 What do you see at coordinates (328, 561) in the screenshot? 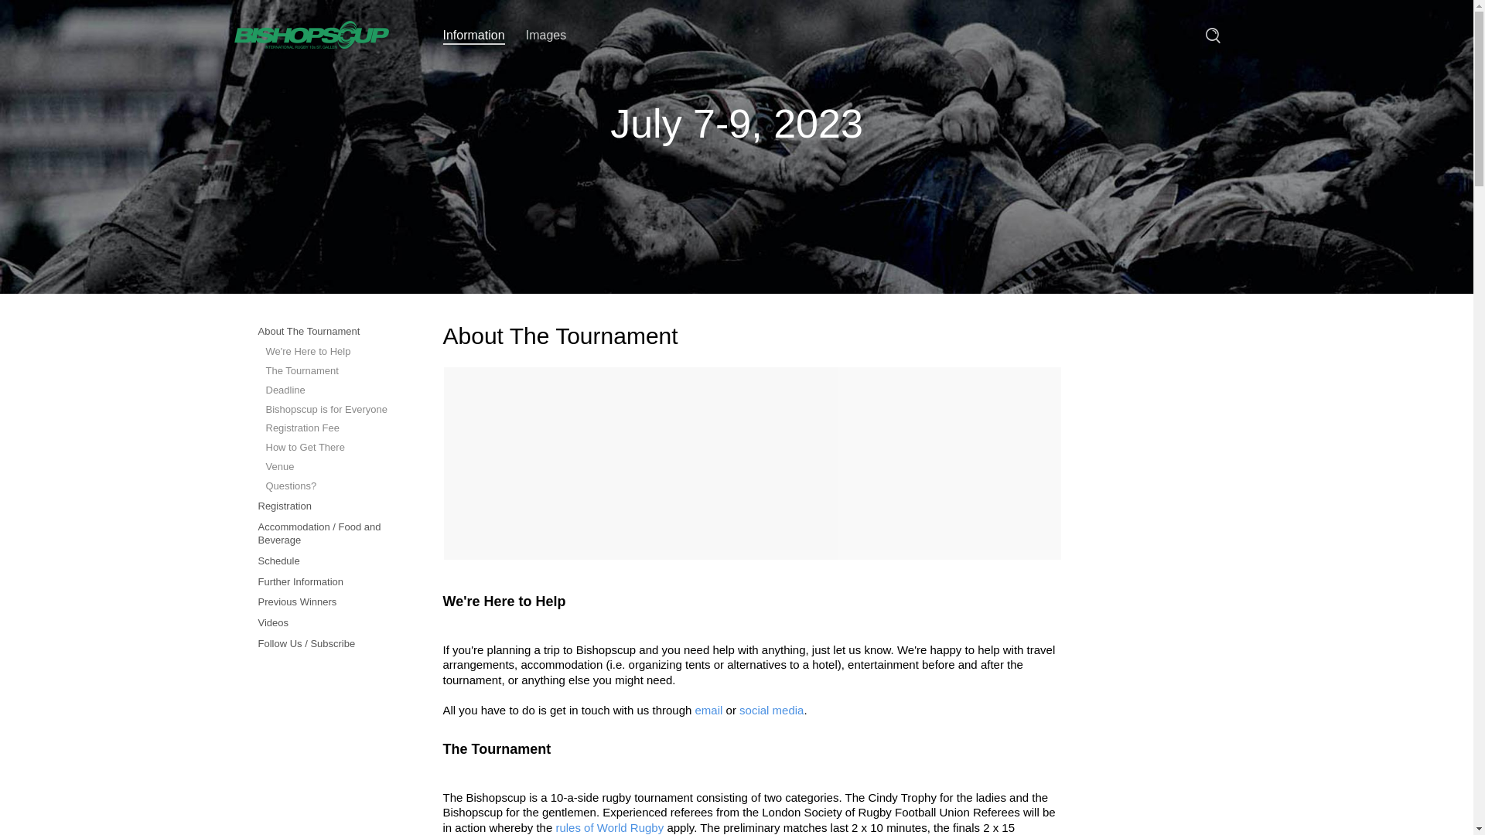
I see `Schedule` at bounding box center [328, 561].